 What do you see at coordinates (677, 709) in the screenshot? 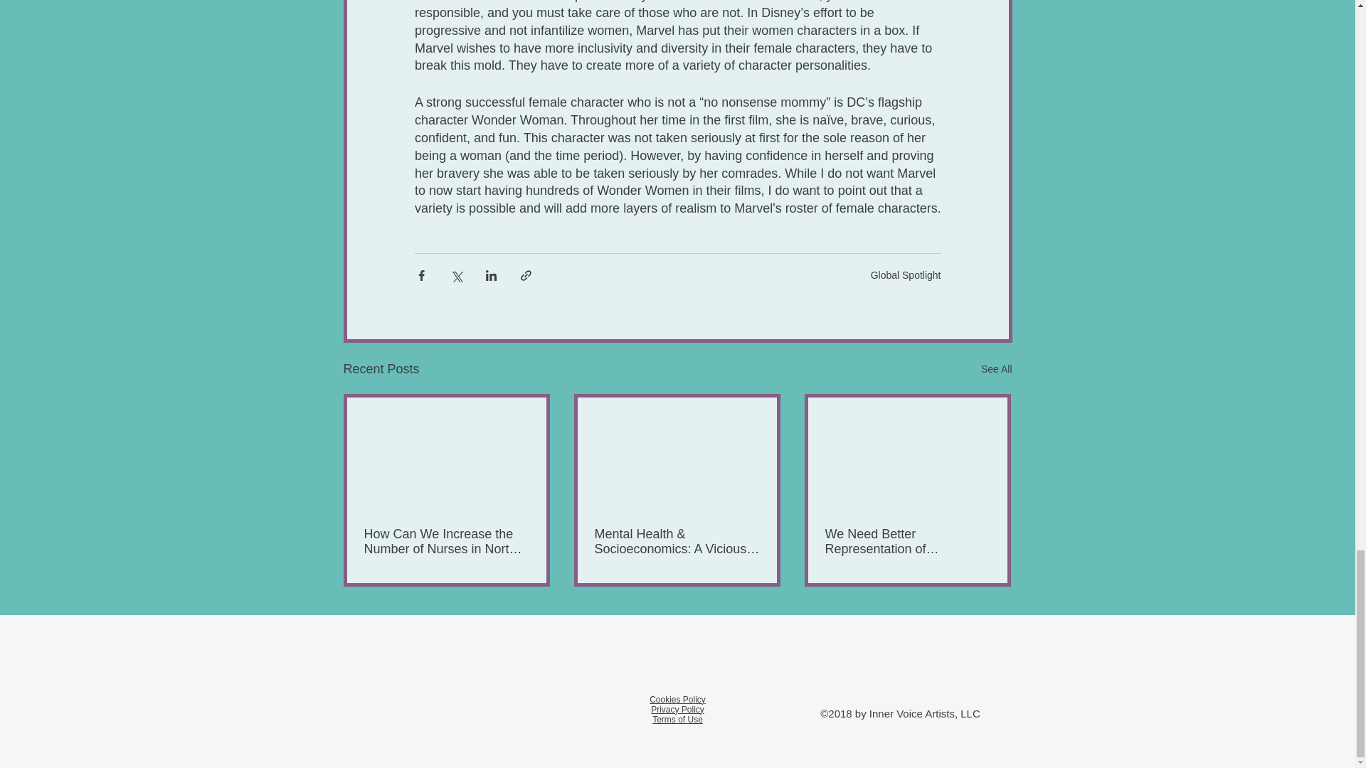
I see `Privacy Policy` at bounding box center [677, 709].